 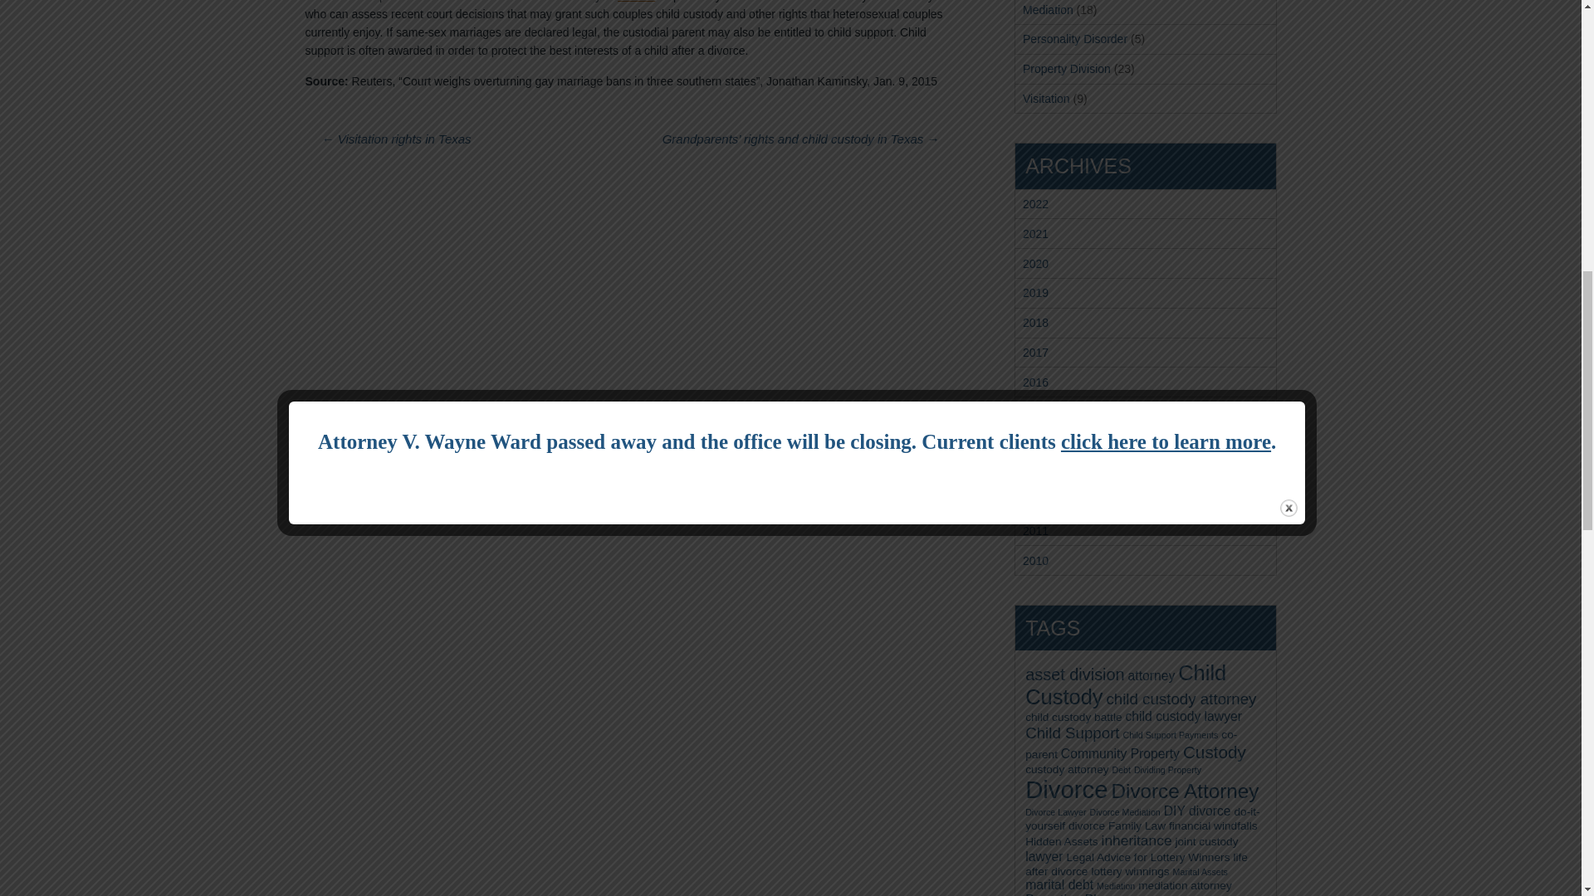 What do you see at coordinates (636, 2) in the screenshot?
I see `divorce` at bounding box center [636, 2].